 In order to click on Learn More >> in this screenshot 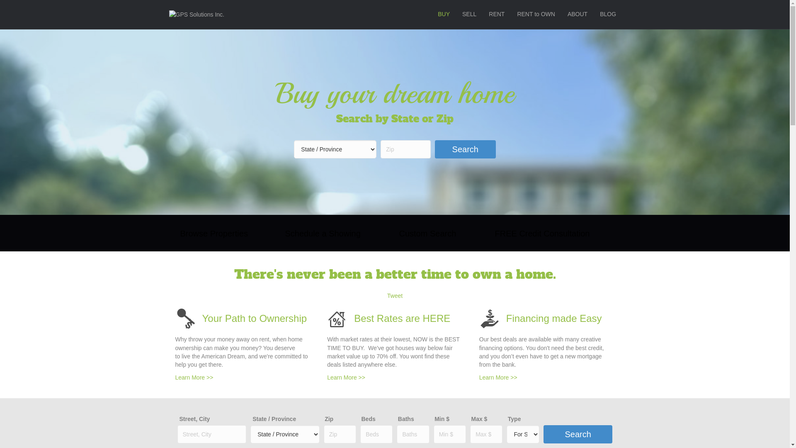, I will do `click(346, 377)`.